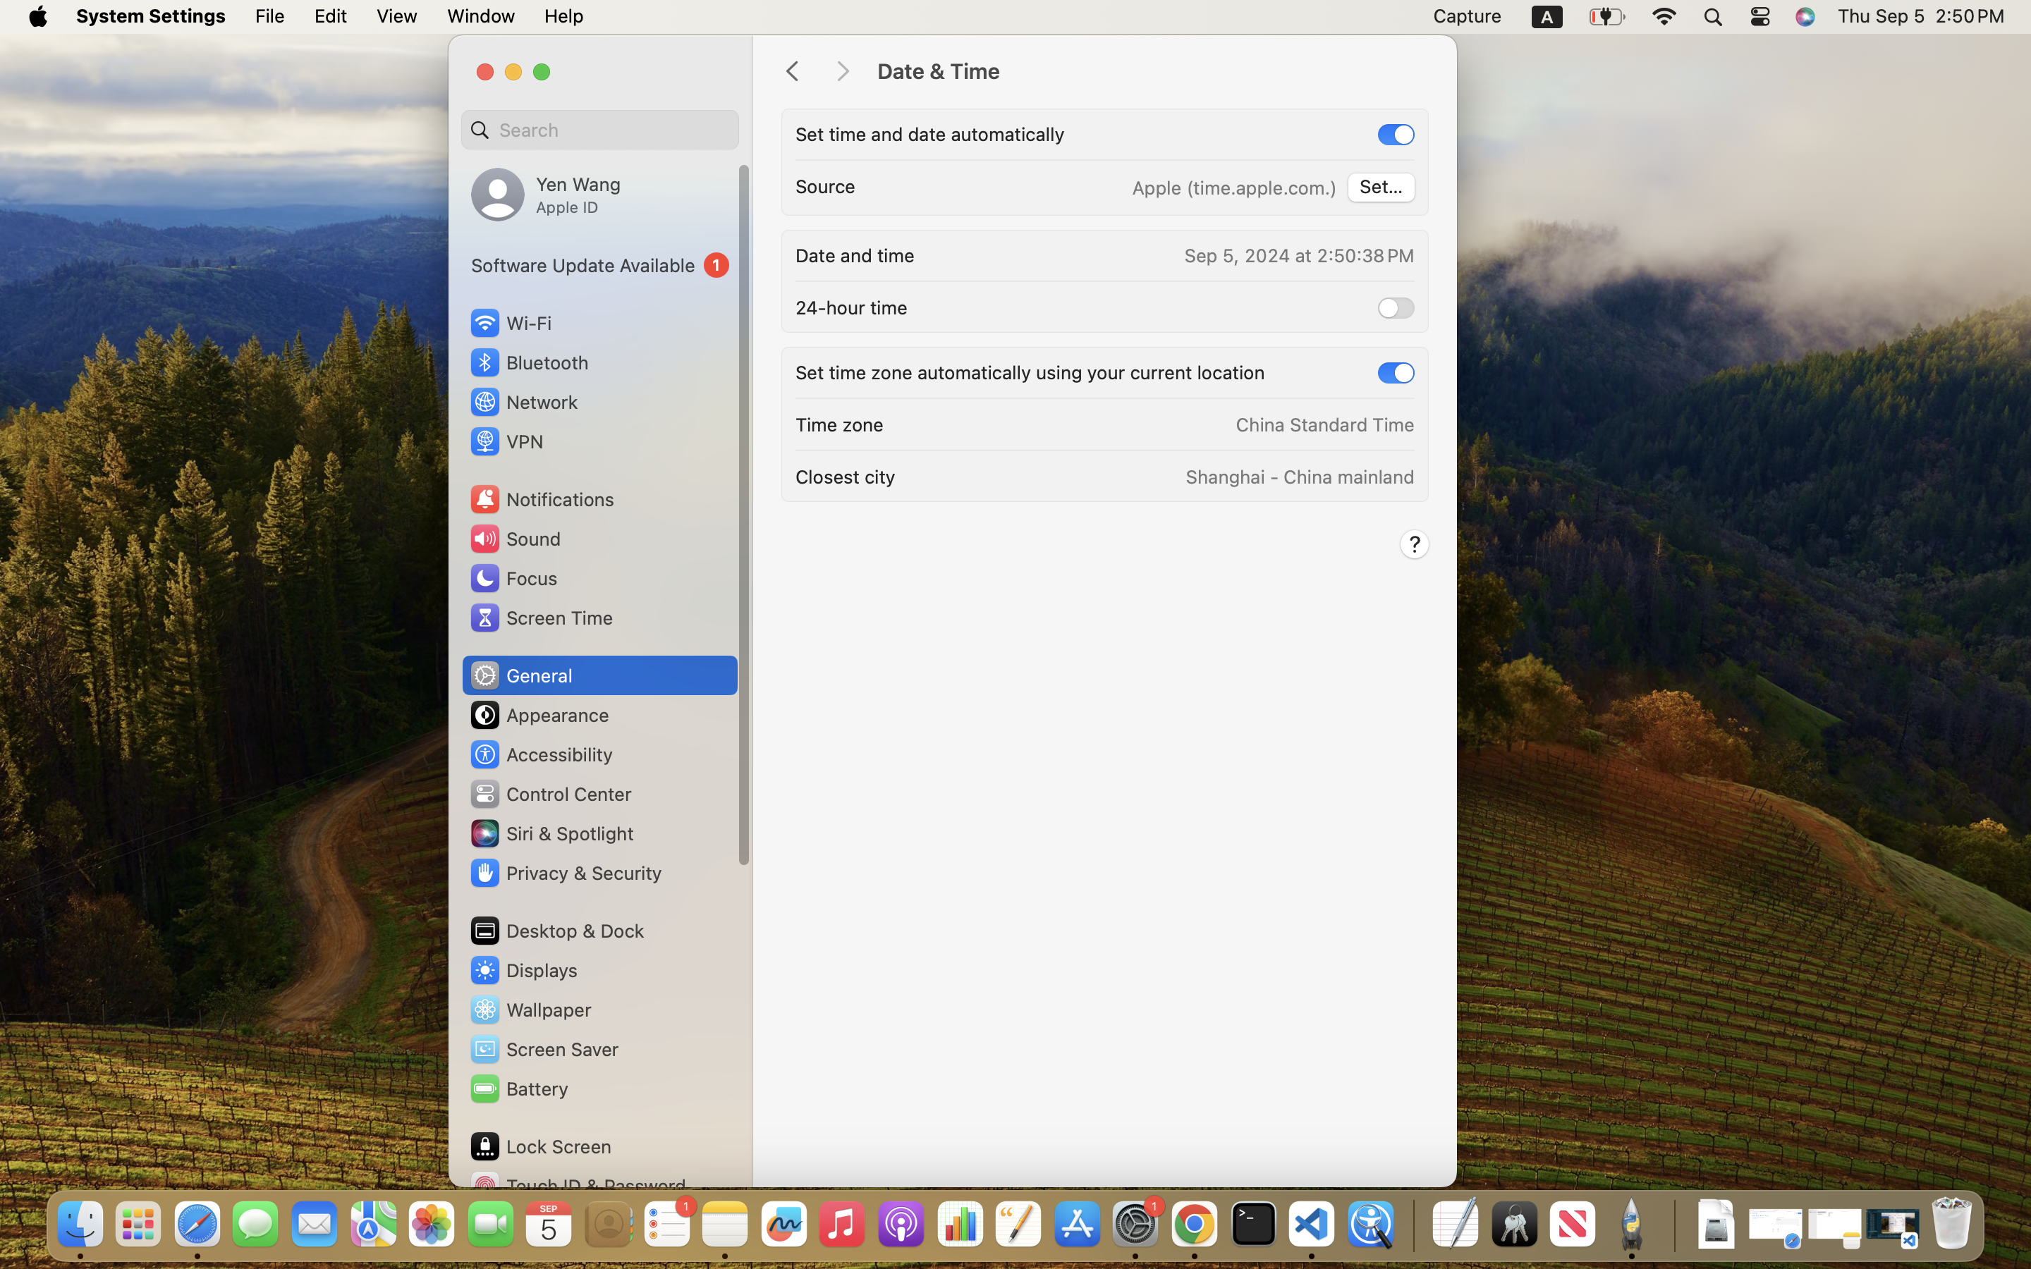 Image resolution: width=2031 pixels, height=1269 pixels. Describe the element at coordinates (826, 186) in the screenshot. I see `Source` at that location.